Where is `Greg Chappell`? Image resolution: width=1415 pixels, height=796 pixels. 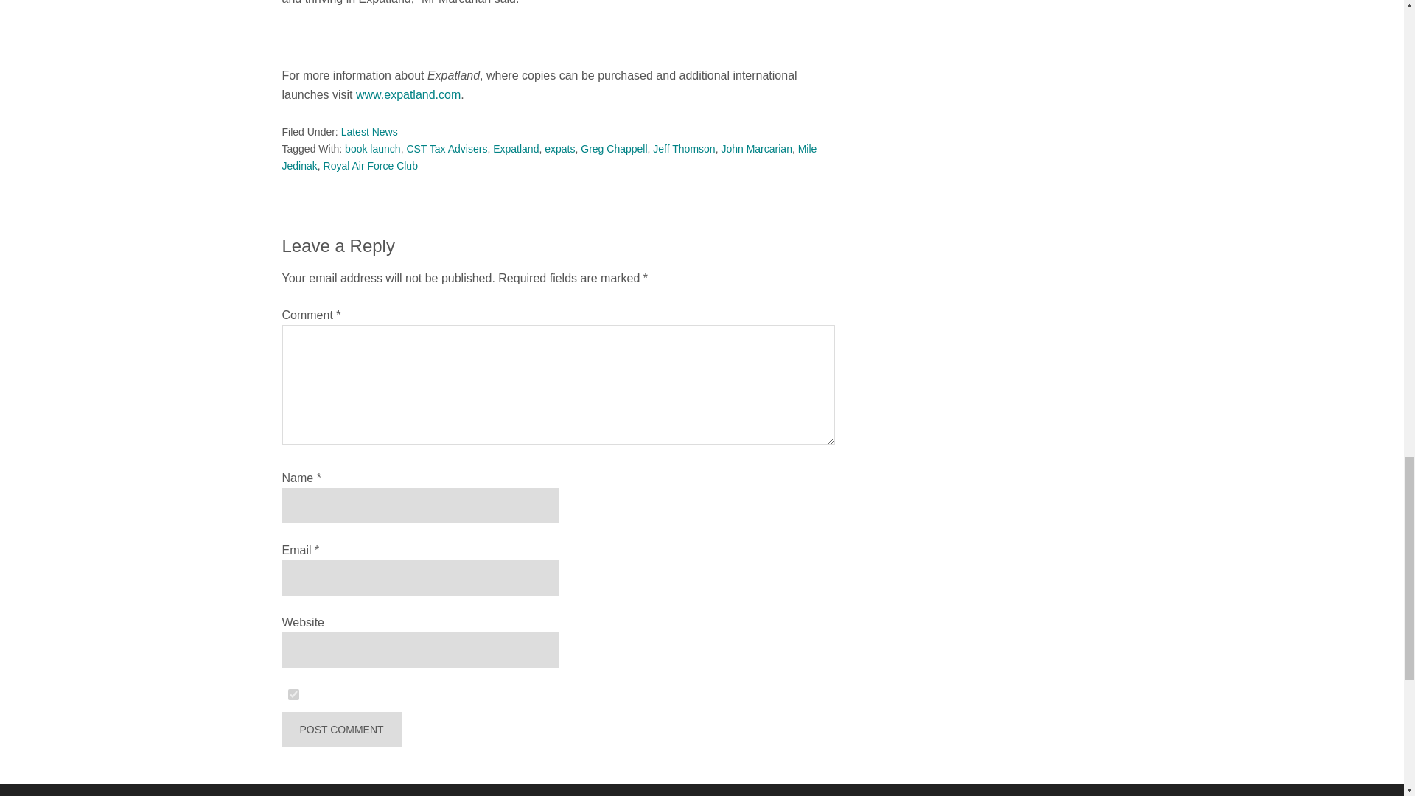
Greg Chappell is located at coordinates (613, 149).